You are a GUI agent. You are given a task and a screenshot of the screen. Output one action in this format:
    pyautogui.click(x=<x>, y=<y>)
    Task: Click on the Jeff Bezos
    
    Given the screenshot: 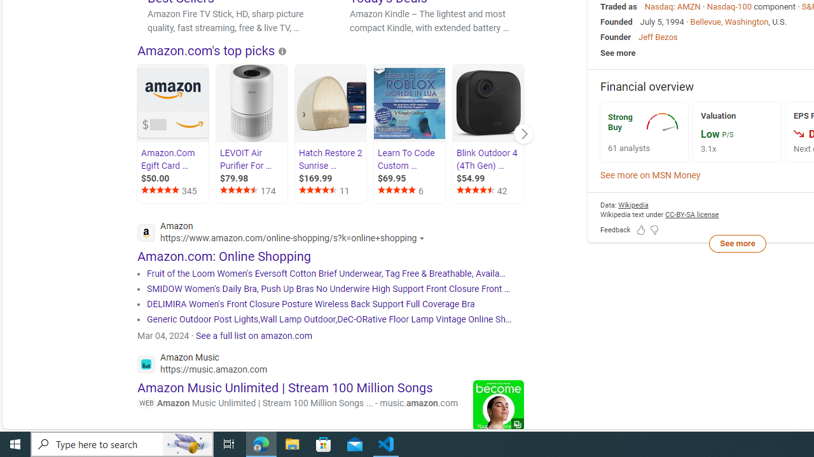 What is the action you would take?
    pyautogui.click(x=658, y=37)
    